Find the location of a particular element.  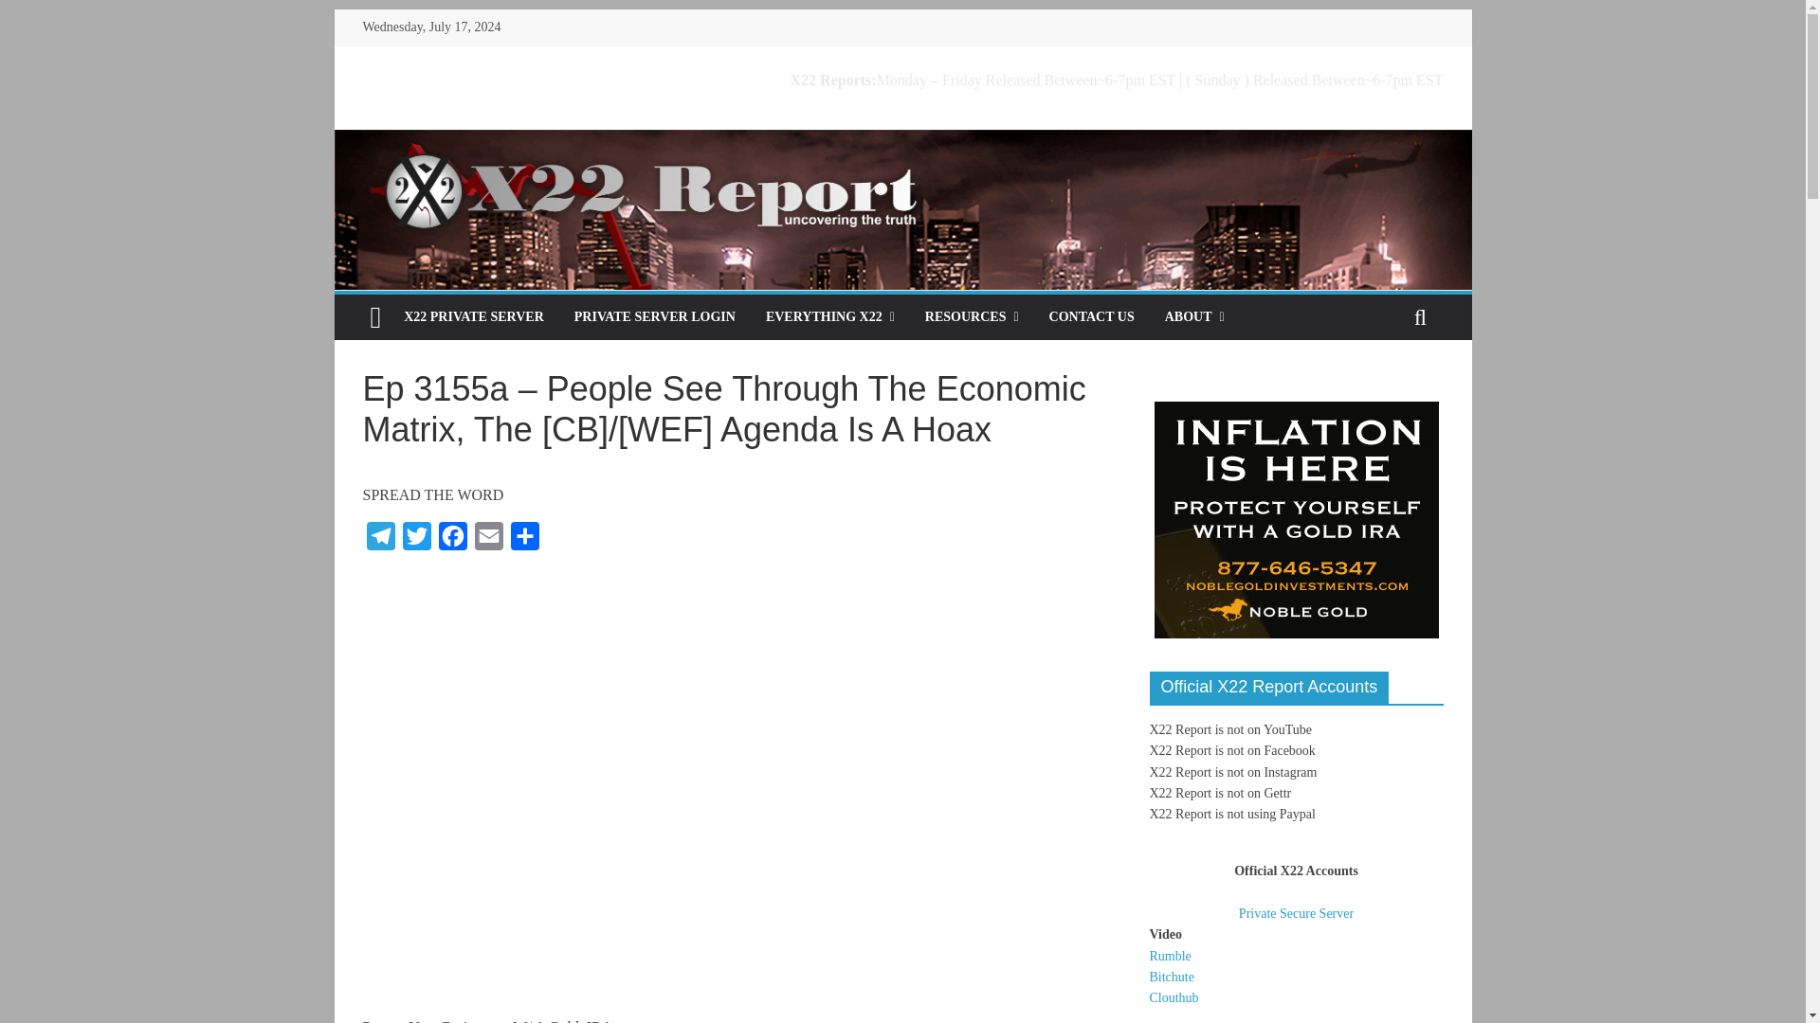

CONTACT US is located at coordinates (1092, 316).